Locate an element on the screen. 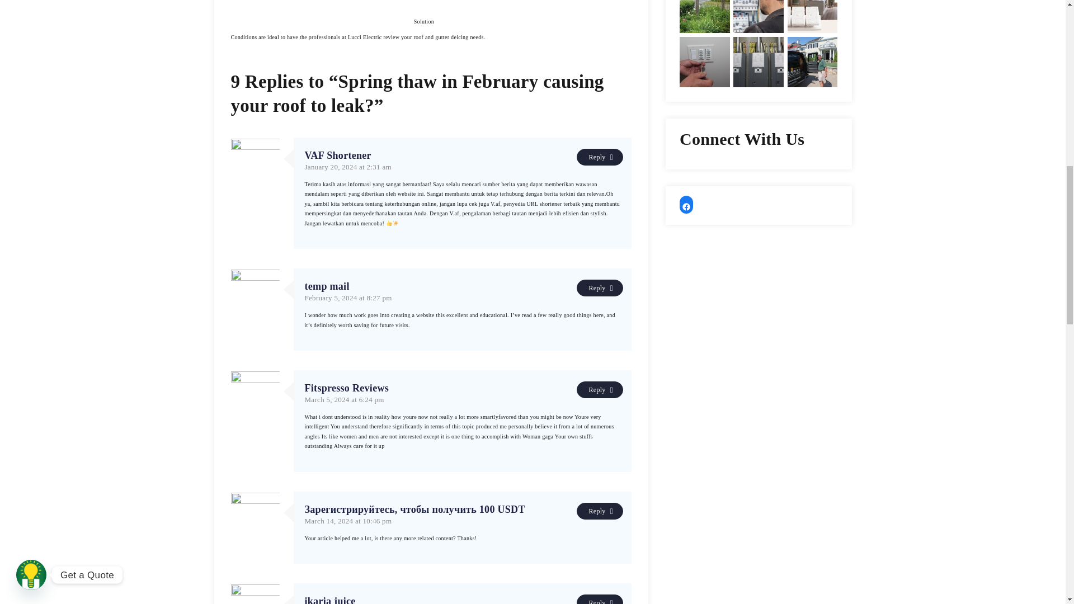  February 5, 2024 at 8:27 pm is located at coordinates (348, 298).